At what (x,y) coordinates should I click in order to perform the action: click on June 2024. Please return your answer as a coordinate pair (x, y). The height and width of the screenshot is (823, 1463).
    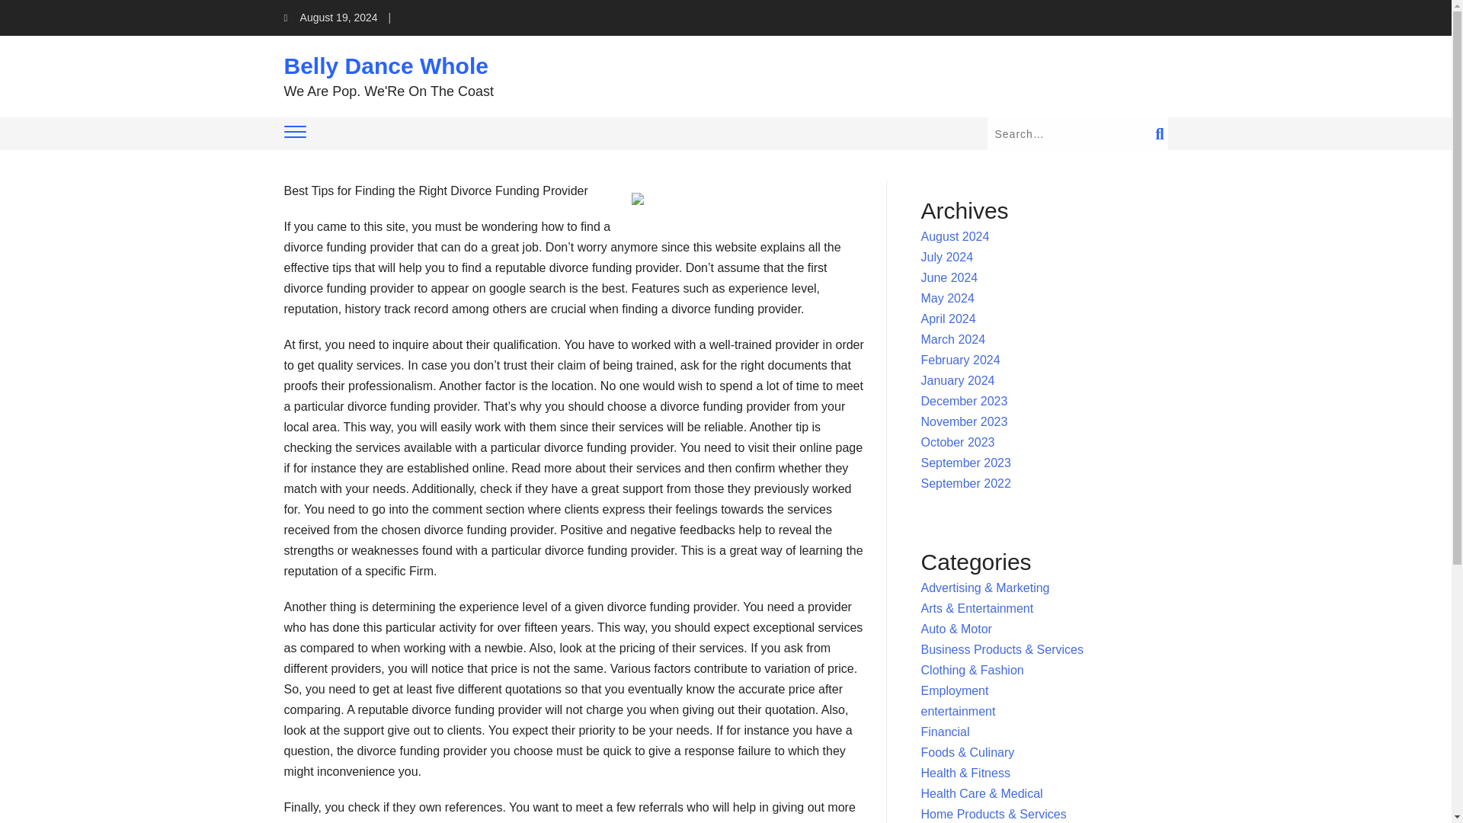
    Looking at the image, I should click on (949, 277).